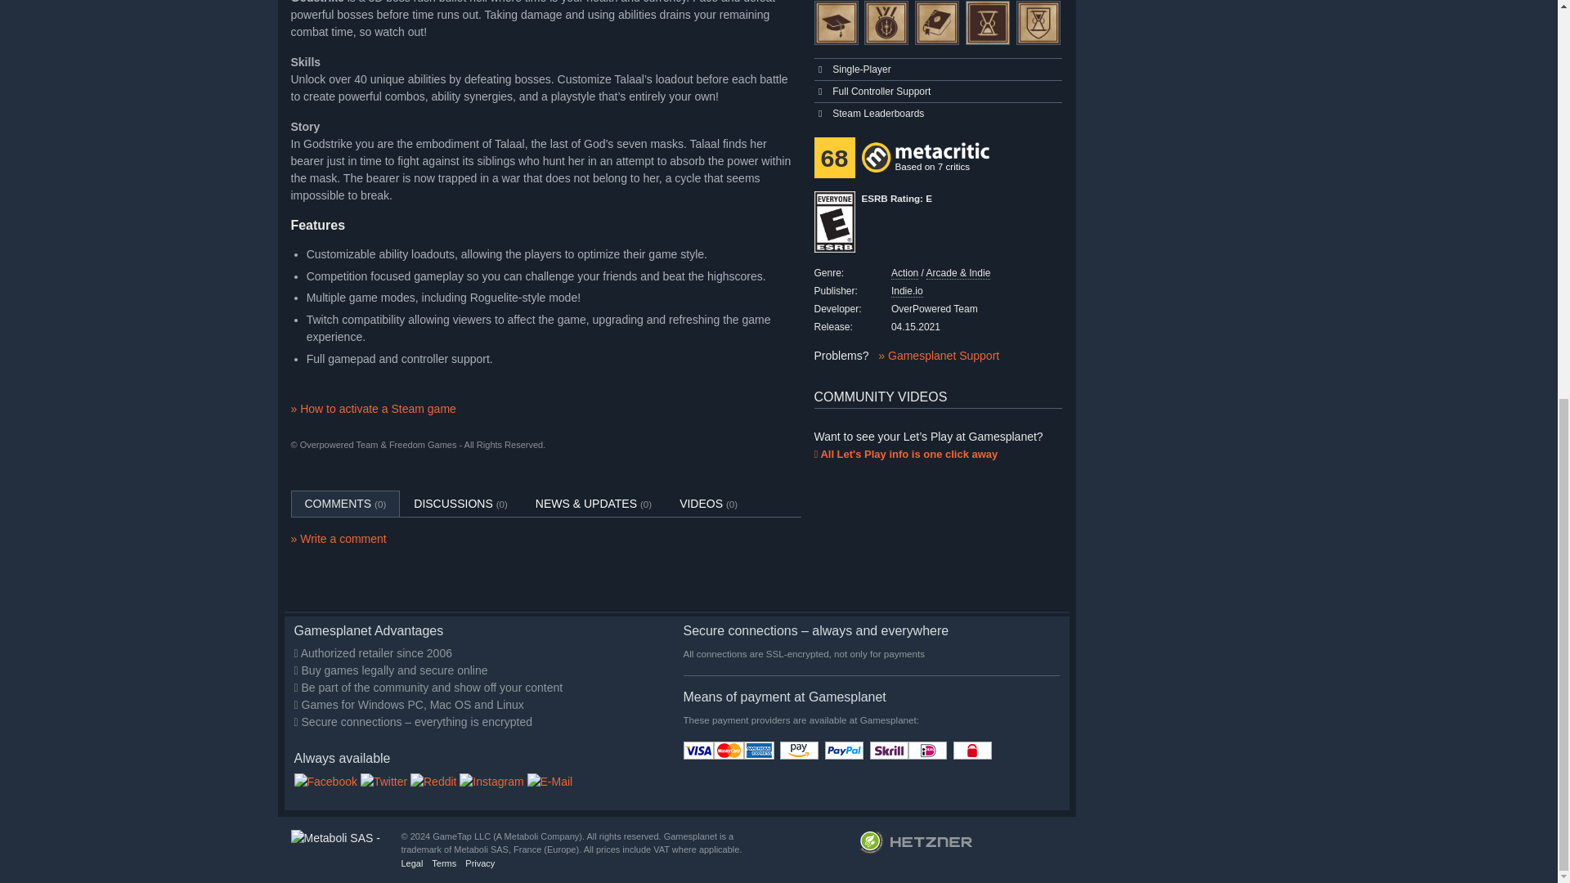 This screenshot has width=1570, height=883. Describe the element at coordinates (837, 23) in the screenshot. I see `Achievement: Beginner` at that location.